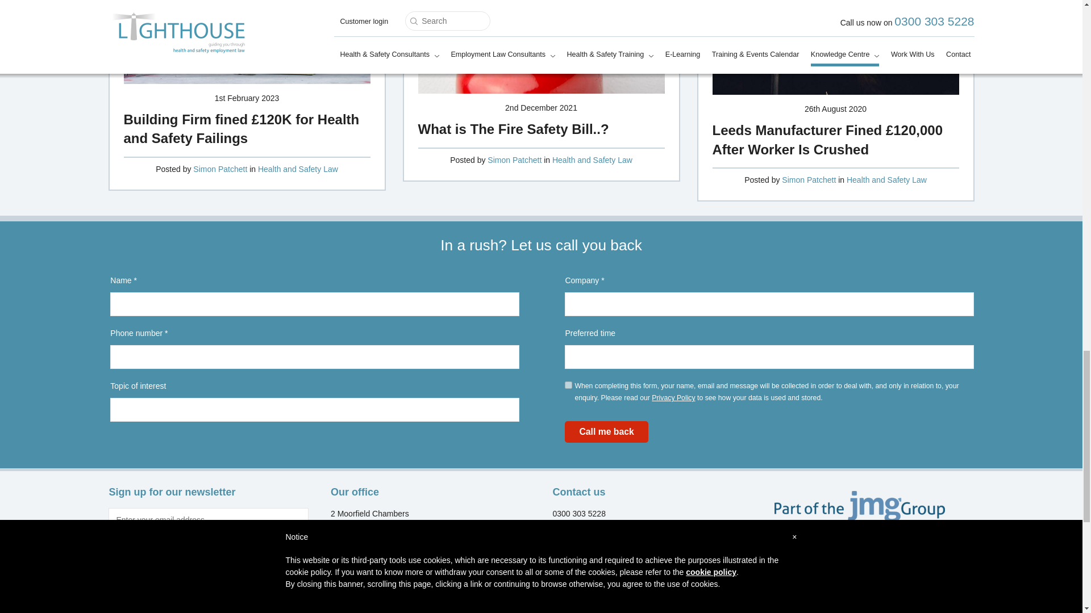 The height and width of the screenshot is (613, 1091). I want to click on 451462, so click(188, 556).